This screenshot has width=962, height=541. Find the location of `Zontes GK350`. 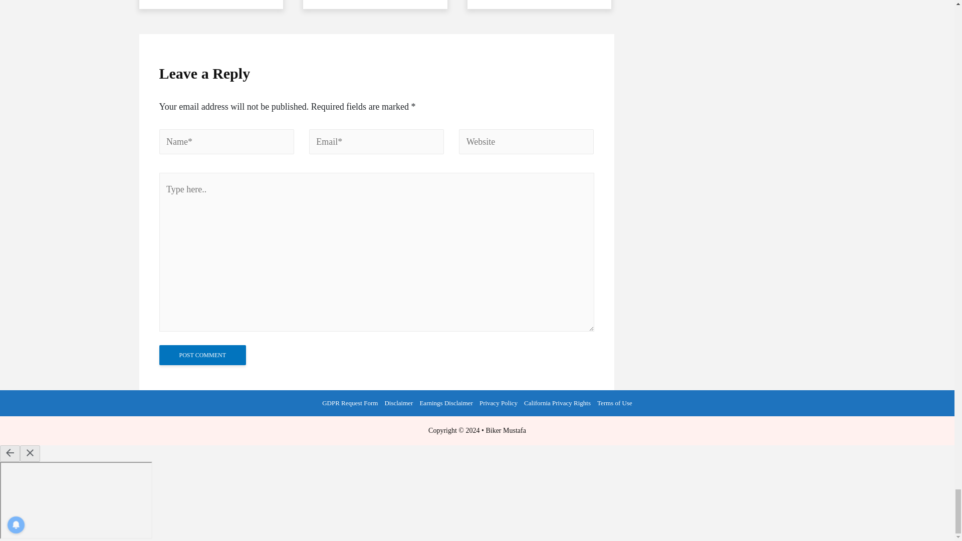

Zontes GK350 is located at coordinates (375, 5).